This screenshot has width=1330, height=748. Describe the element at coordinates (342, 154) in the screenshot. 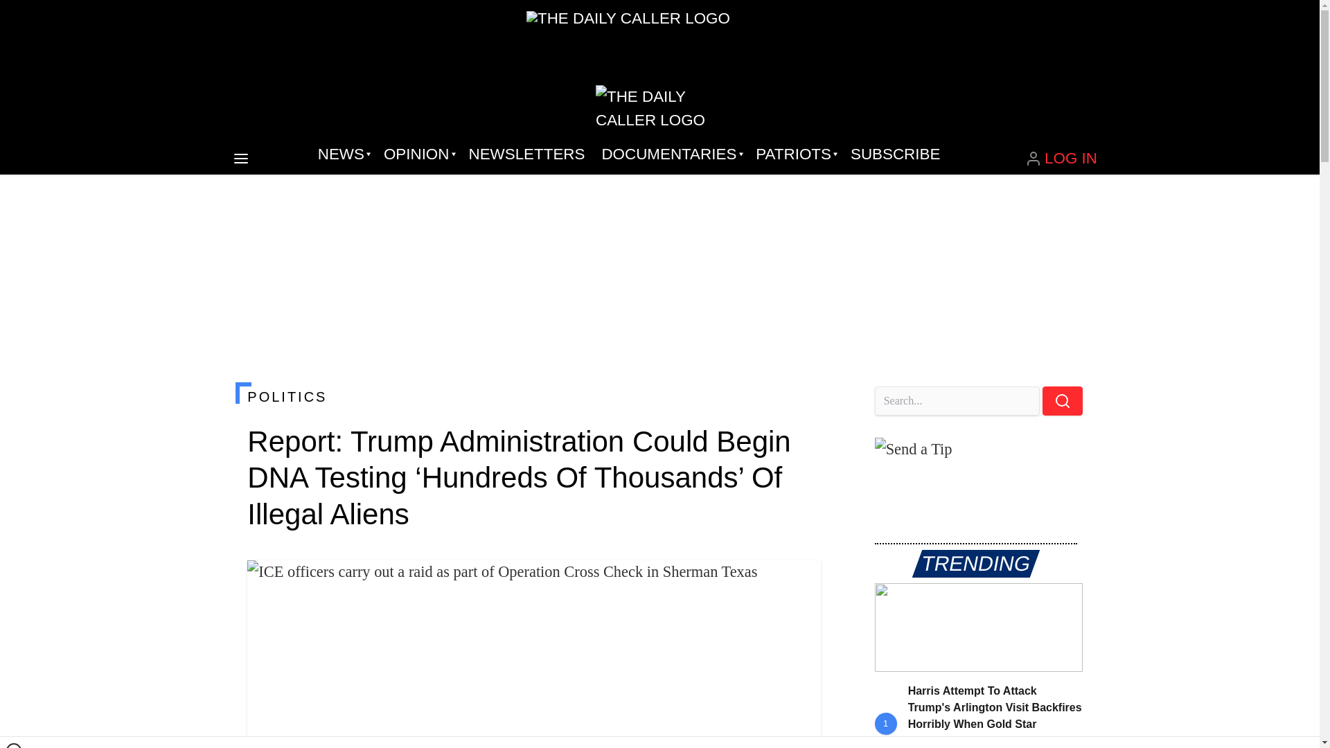

I see `NEWS` at that location.